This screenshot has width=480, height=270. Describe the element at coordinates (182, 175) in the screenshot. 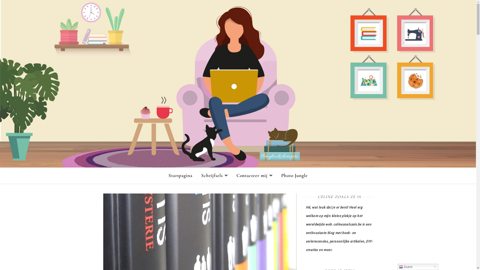

I see `Startpagina` at that location.